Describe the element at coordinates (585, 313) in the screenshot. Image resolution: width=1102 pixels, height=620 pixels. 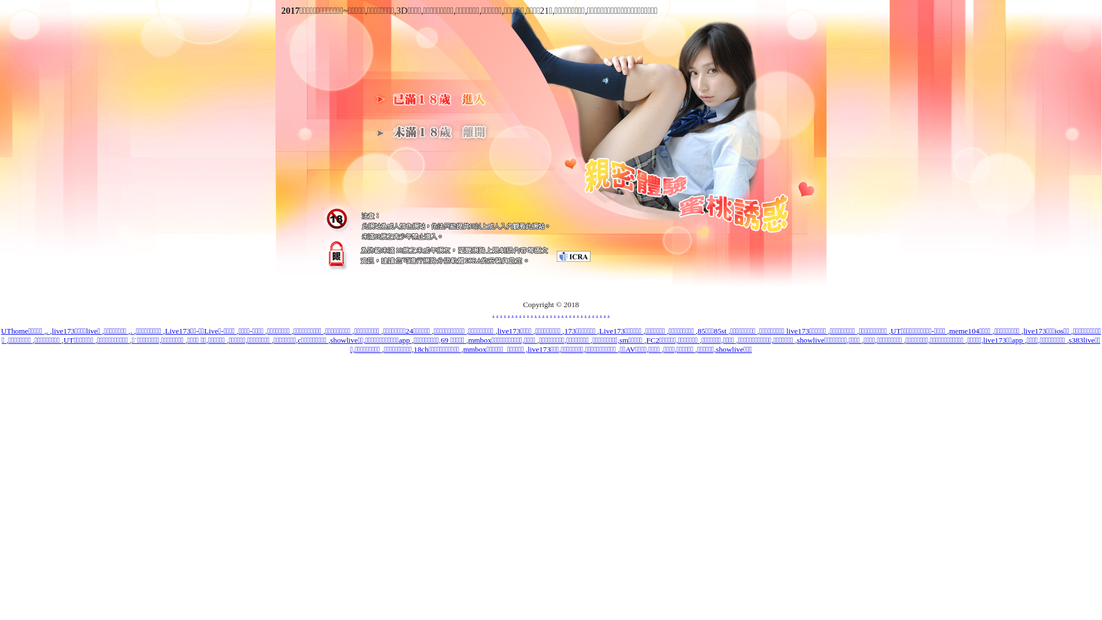
I see `.` at that location.